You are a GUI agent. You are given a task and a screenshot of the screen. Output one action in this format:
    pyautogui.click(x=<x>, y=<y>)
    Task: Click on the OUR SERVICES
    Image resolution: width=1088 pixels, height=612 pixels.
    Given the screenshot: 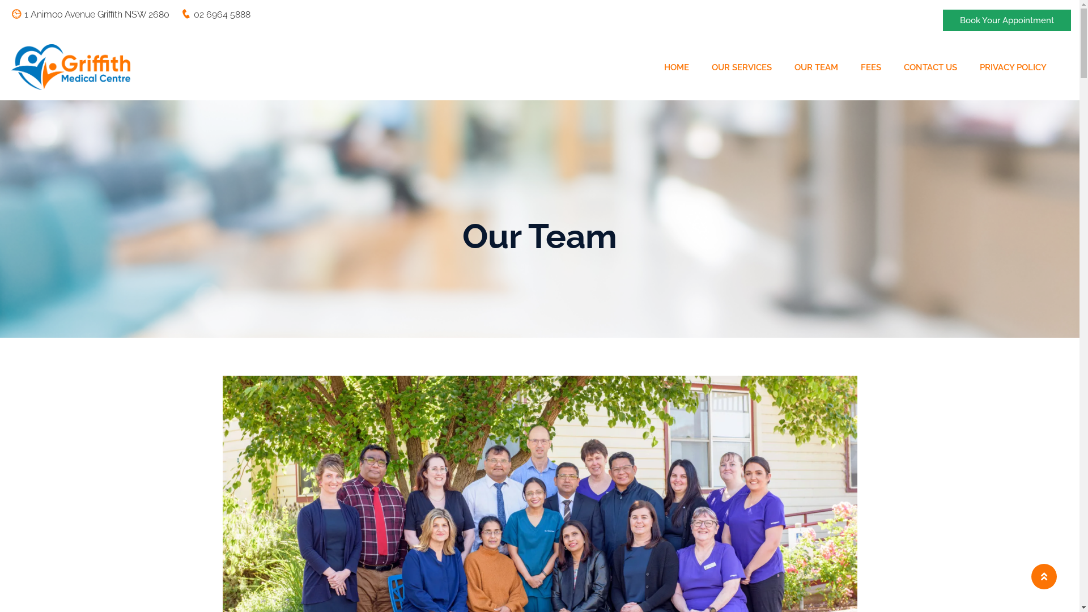 What is the action you would take?
    pyautogui.click(x=742, y=67)
    